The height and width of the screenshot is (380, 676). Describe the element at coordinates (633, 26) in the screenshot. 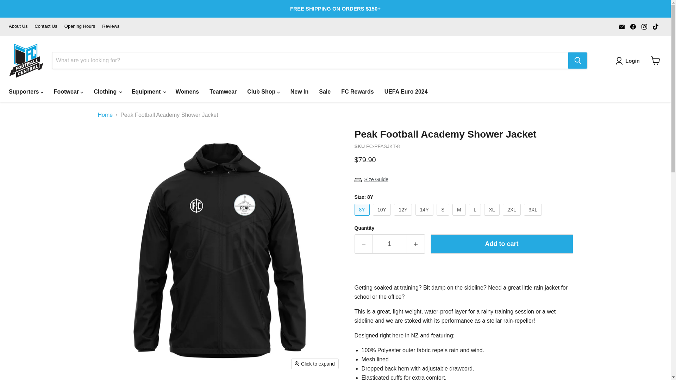

I see `Facebook` at that location.